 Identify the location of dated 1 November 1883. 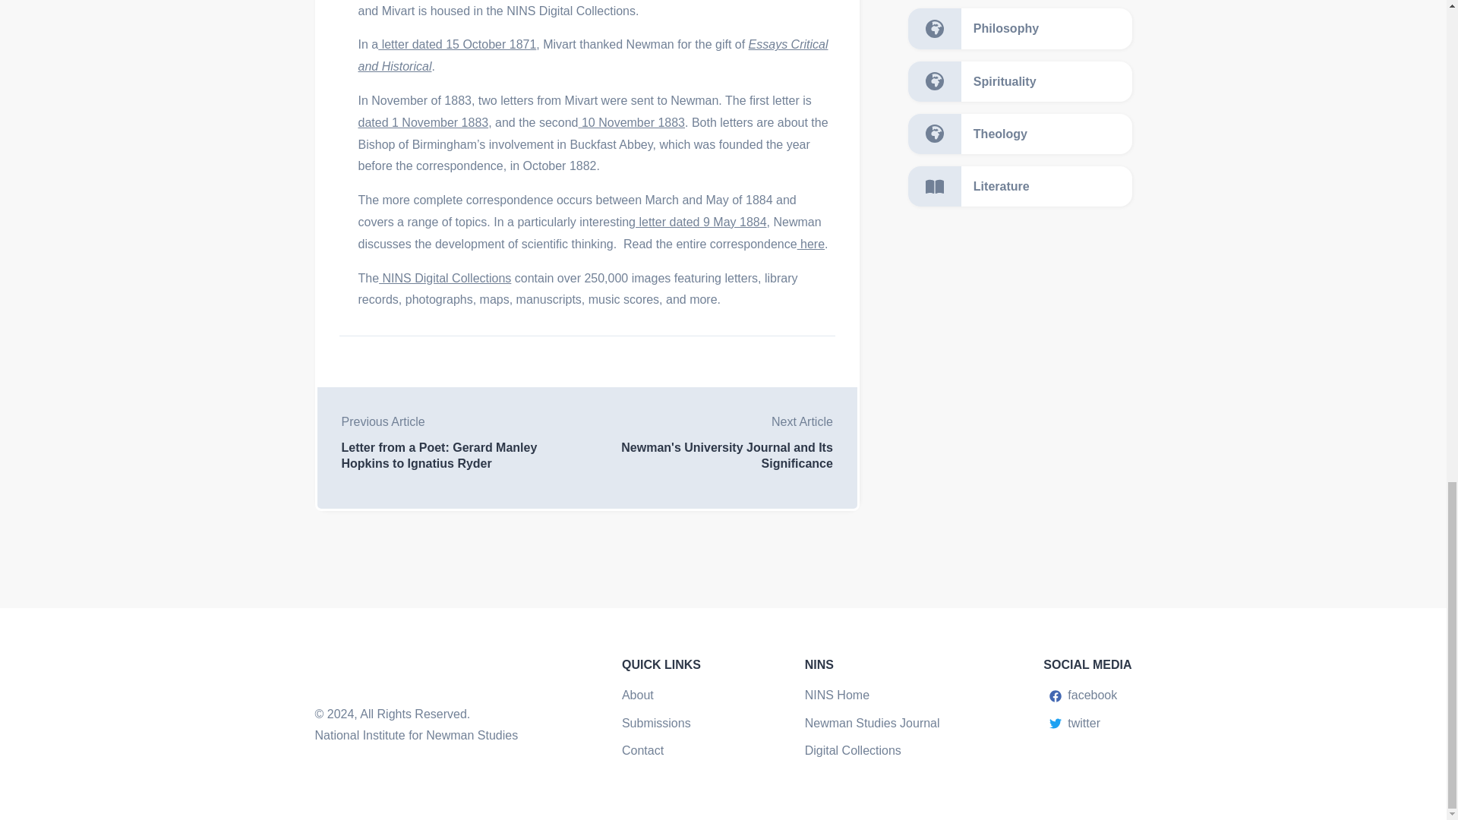
(424, 122).